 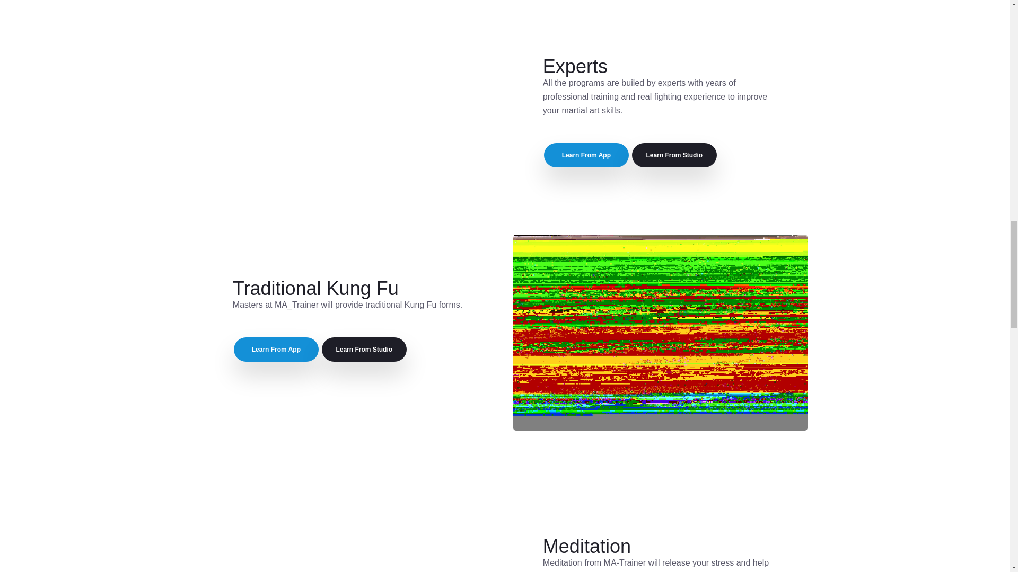 What do you see at coordinates (586, 155) in the screenshot?
I see `Learn From App` at bounding box center [586, 155].